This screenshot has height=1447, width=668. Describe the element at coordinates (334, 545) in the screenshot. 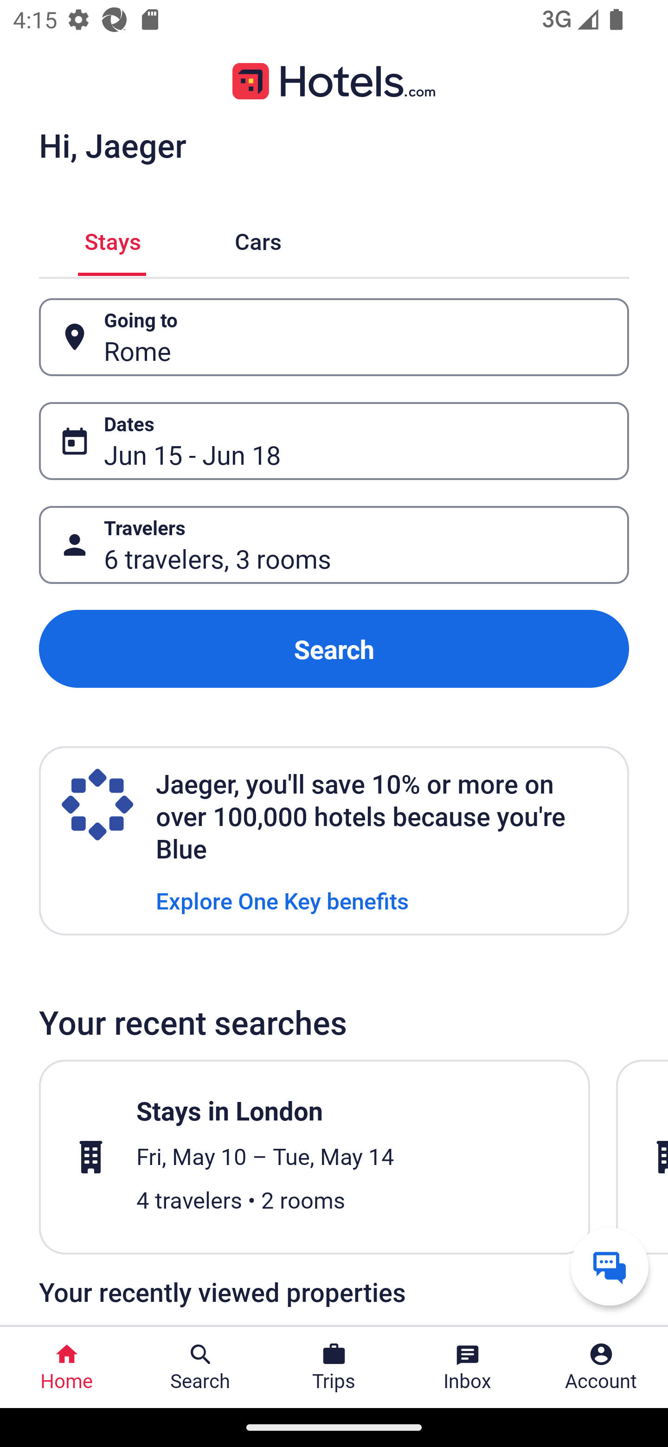

I see `Travelers Button 6 travelers, 3 rooms` at that location.